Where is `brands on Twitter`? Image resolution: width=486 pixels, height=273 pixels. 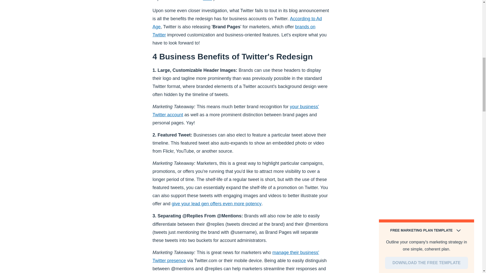 brands on Twitter is located at coordinates (234, 31).